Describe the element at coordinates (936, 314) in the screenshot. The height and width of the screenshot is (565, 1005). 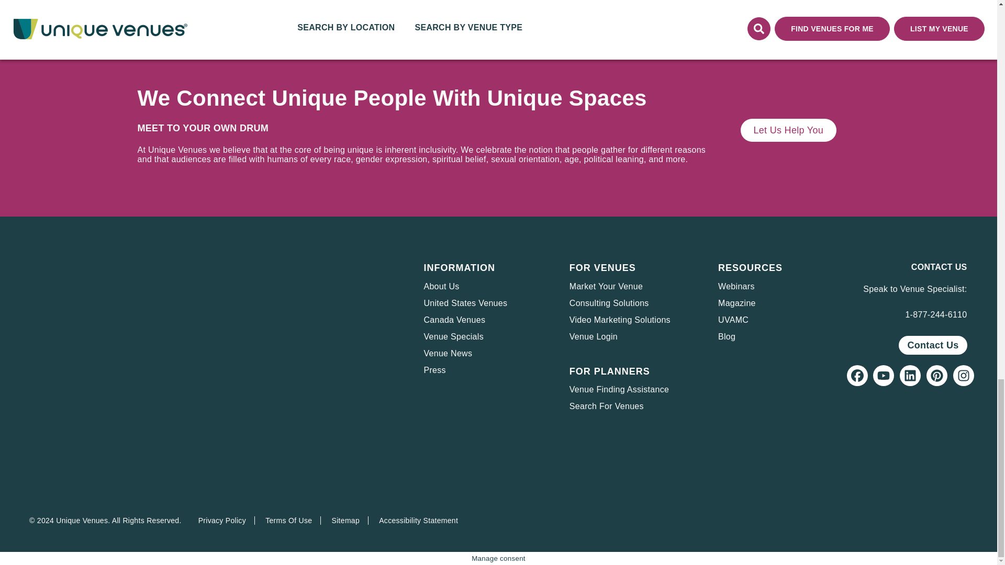
I see `Company Contact Number` at that location.